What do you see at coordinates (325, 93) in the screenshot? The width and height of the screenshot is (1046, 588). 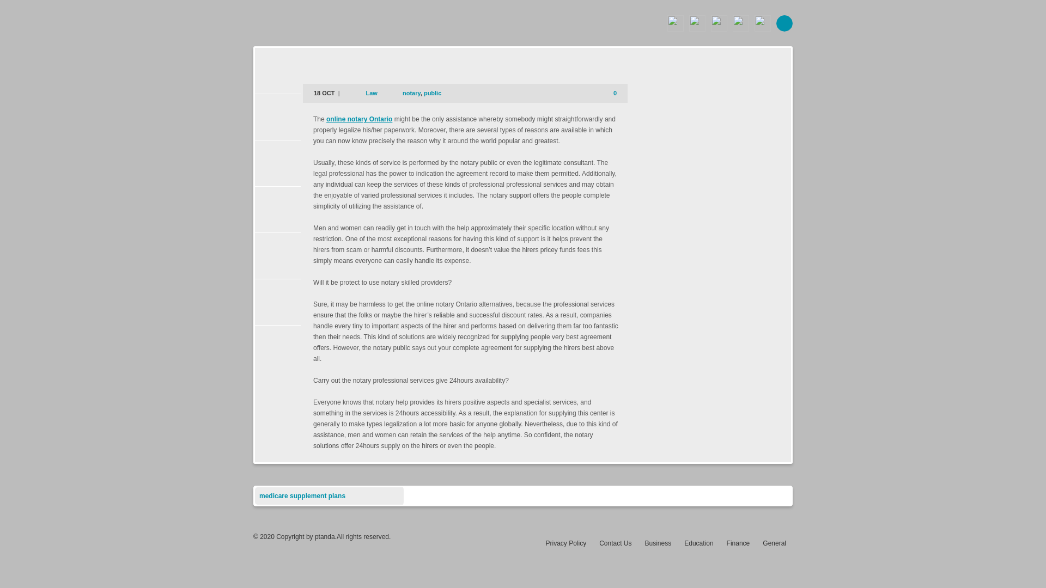 I see `18 OCT` at bounding box center [325, 93].